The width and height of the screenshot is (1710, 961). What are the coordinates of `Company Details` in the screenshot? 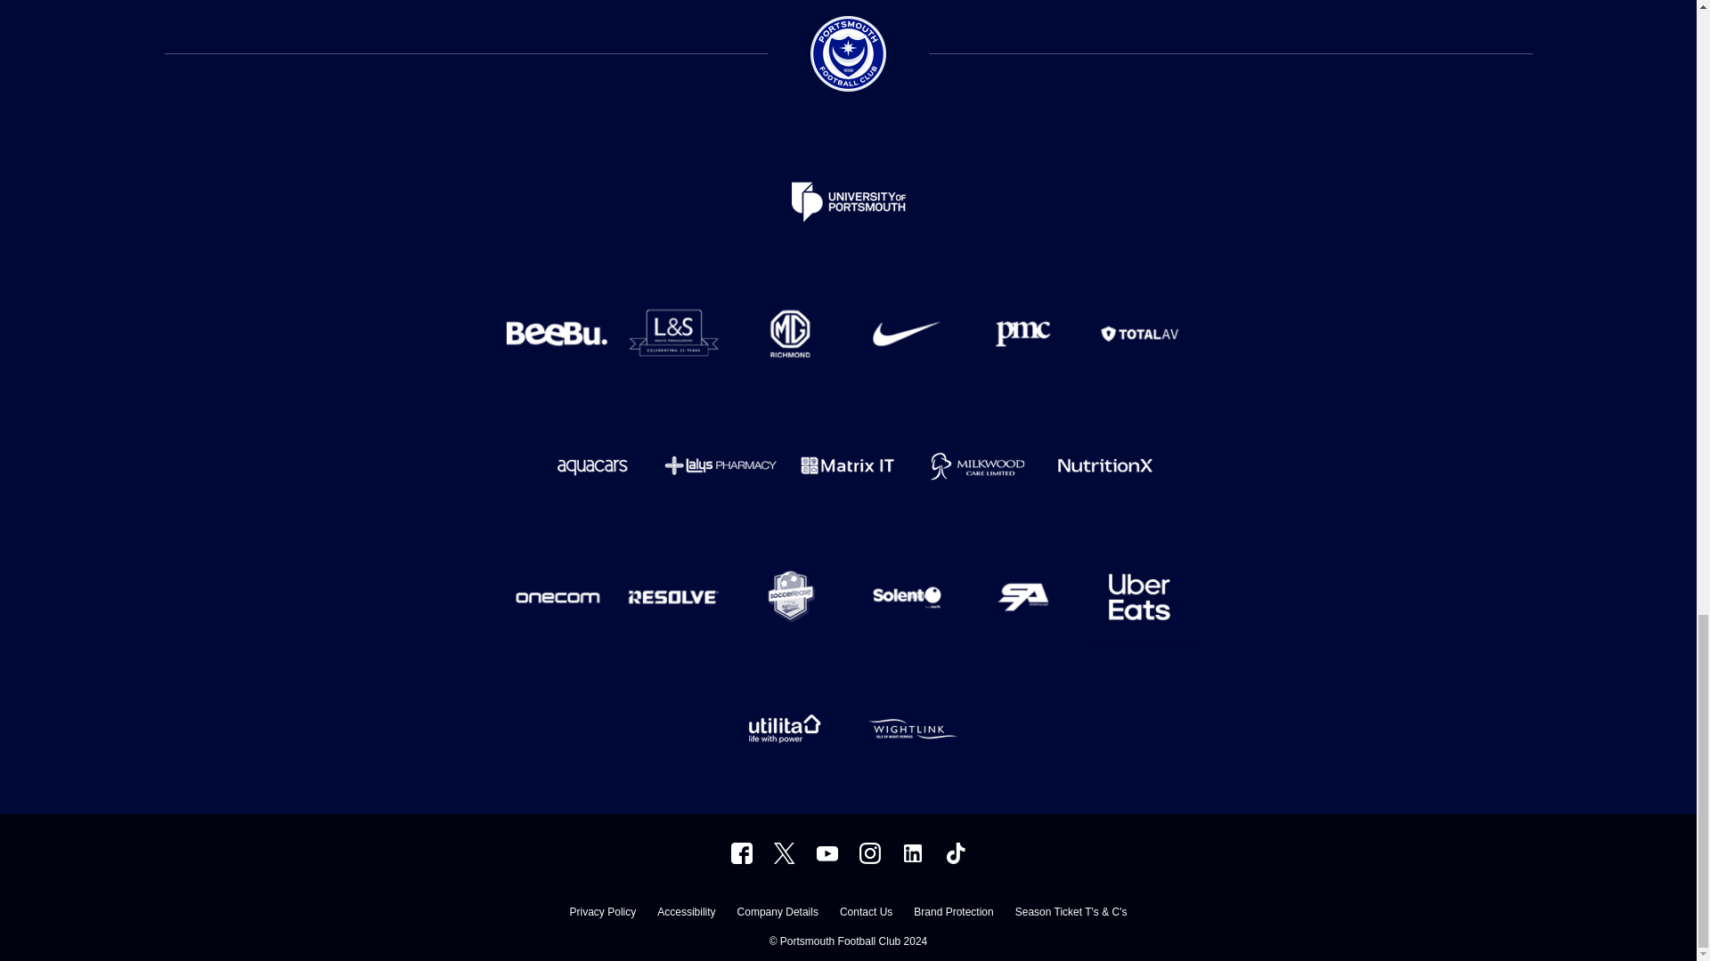 It's located at (778, 914).